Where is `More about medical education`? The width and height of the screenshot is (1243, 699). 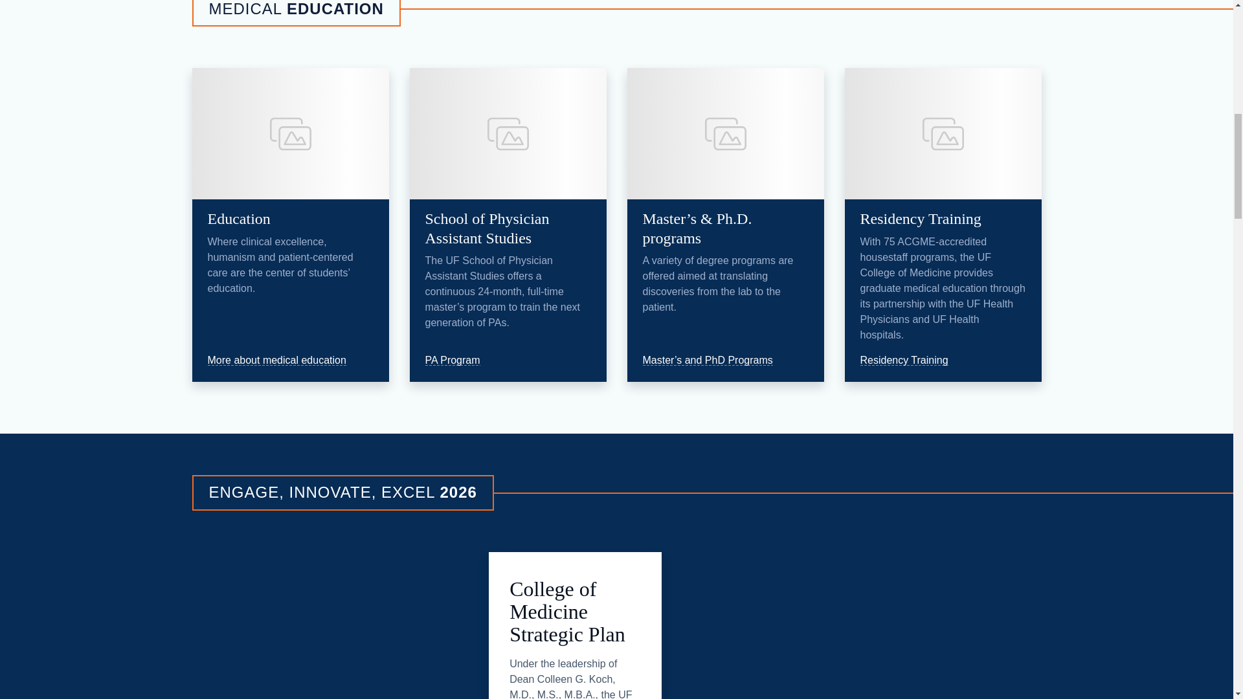
More about medical education is located at coordinates (283, 360).